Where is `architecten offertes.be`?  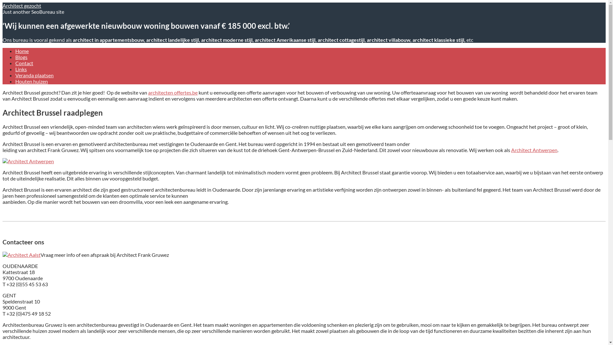
architecten offertes.be is located at coordinates (173, 93).